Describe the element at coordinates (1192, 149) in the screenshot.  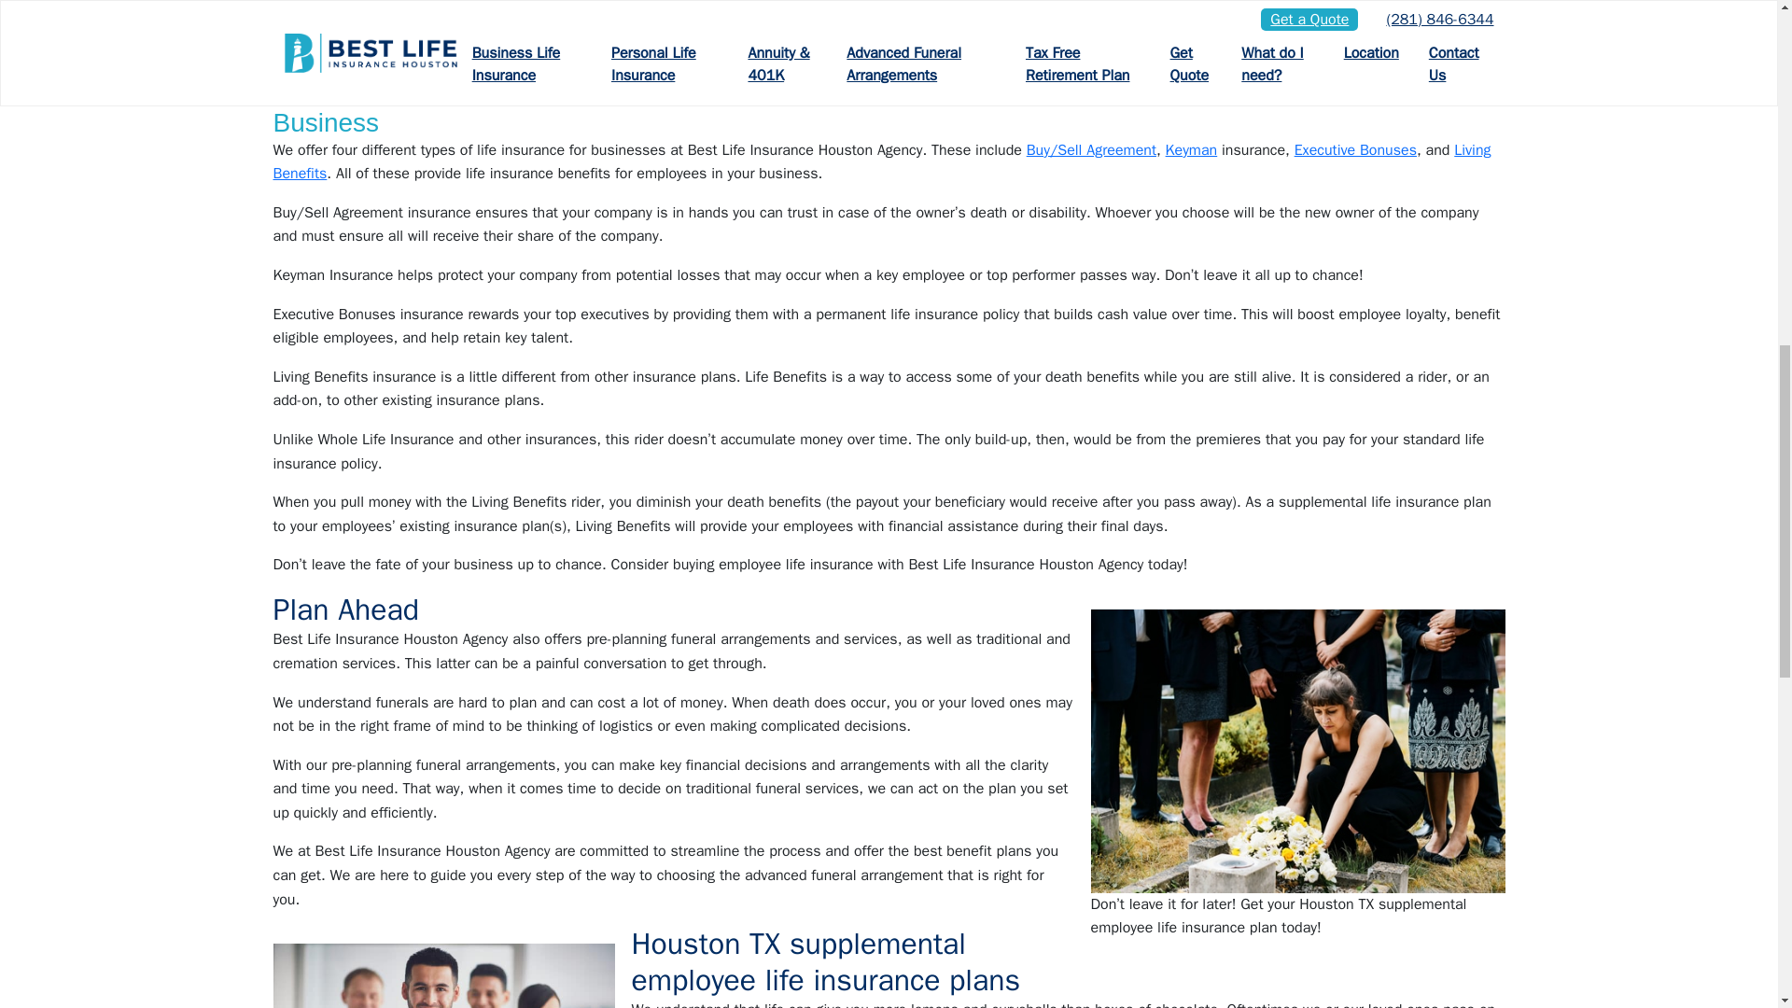
I see `Keyman` at that location.